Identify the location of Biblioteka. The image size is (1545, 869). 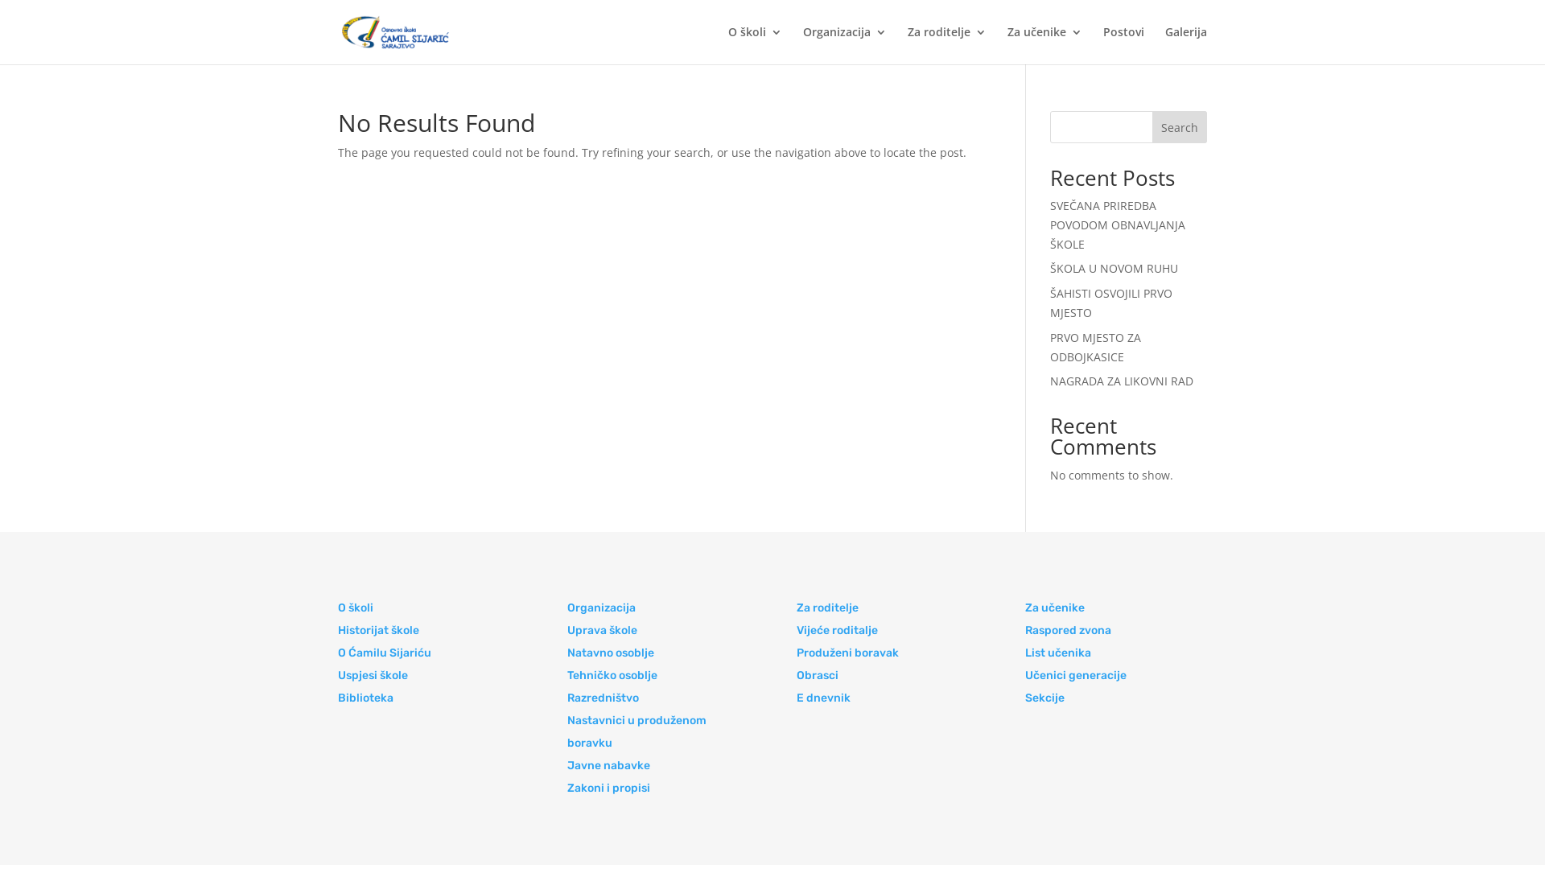
(365, 698).